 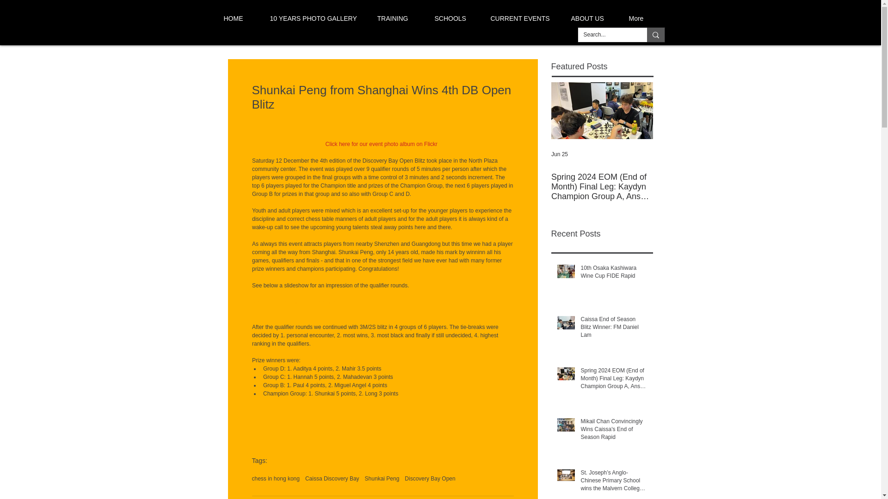 I want to click on HOME, so click(x=237, y=18).